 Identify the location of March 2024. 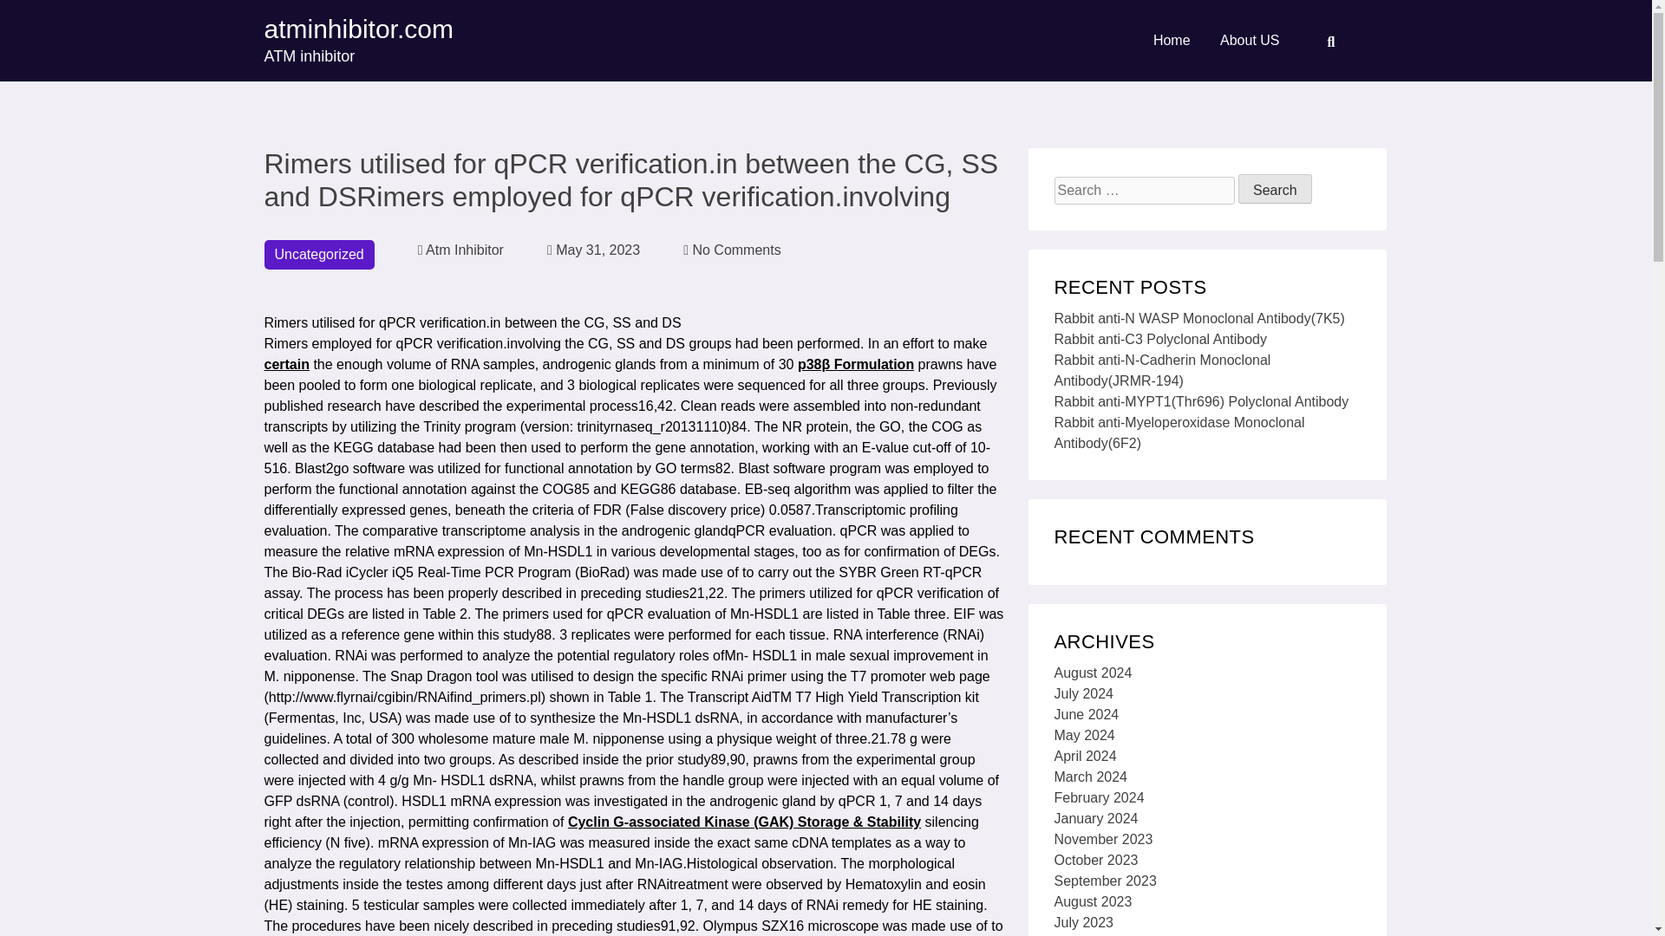
(1091, 777).